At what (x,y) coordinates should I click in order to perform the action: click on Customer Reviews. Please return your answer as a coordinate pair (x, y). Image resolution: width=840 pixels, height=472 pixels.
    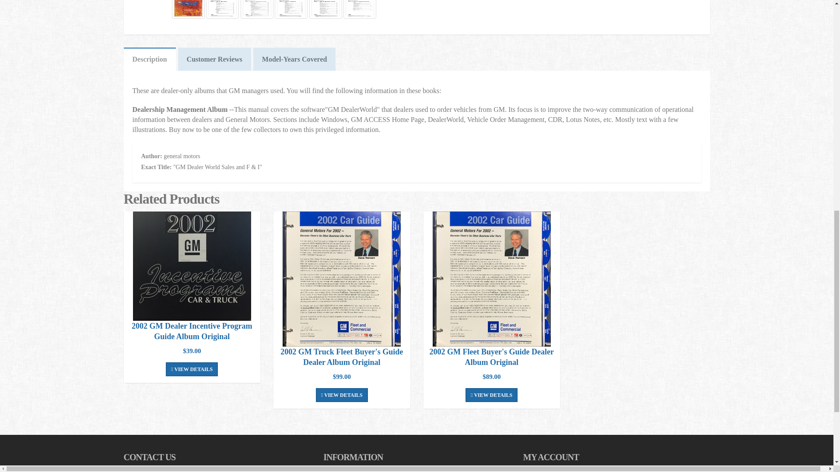
    Looking at the image, I should click on (214, 59).